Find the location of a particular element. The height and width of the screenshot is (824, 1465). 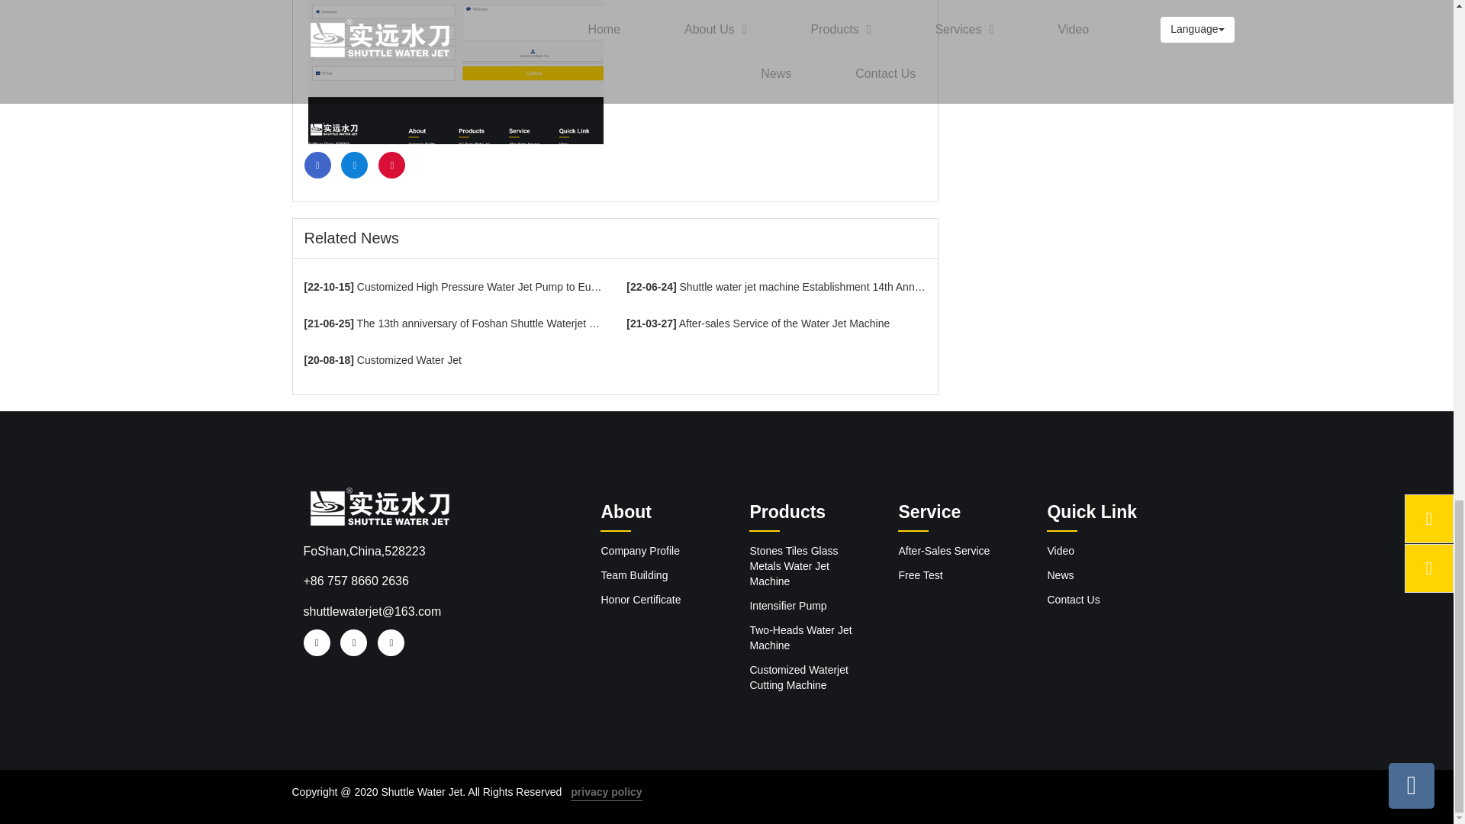

Customized High Pressure Water Jet Pump to Europe is located at coordinates (453, 287).